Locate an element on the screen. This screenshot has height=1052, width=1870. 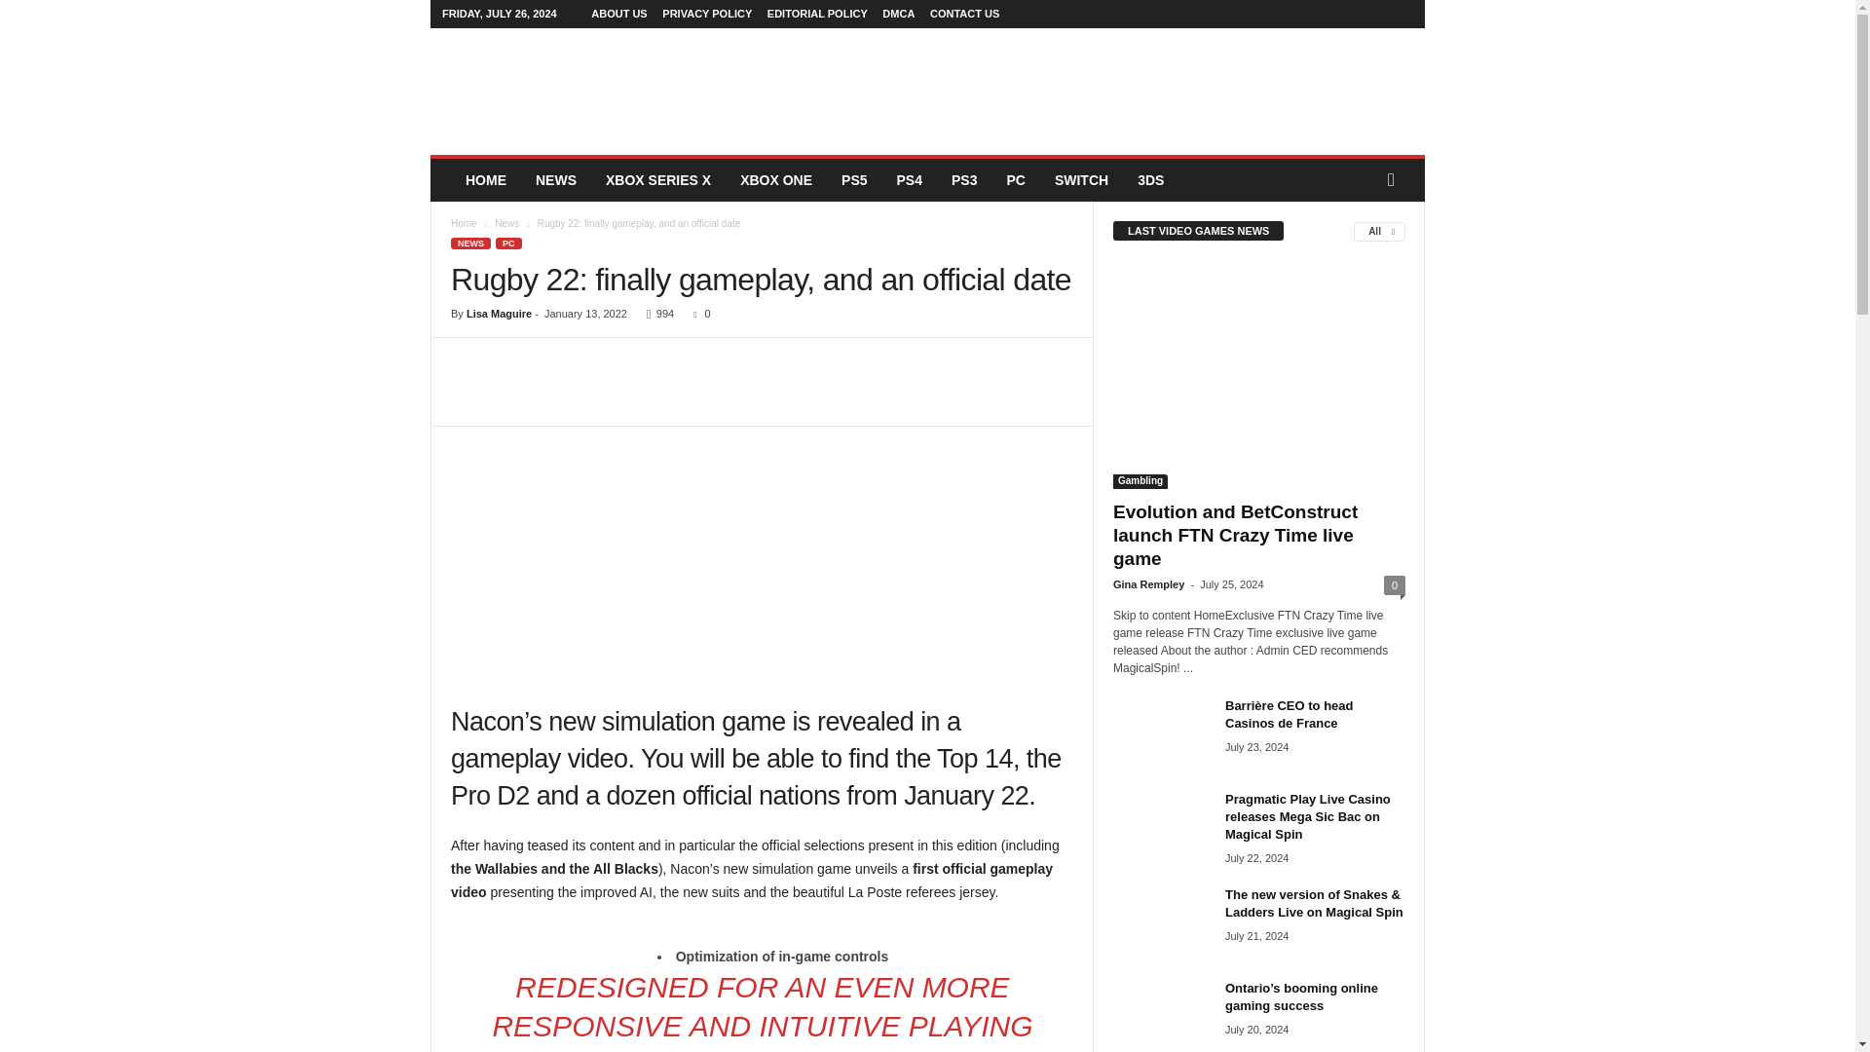
VideoGamesRepublic.com is located at coordinates (563, 92).